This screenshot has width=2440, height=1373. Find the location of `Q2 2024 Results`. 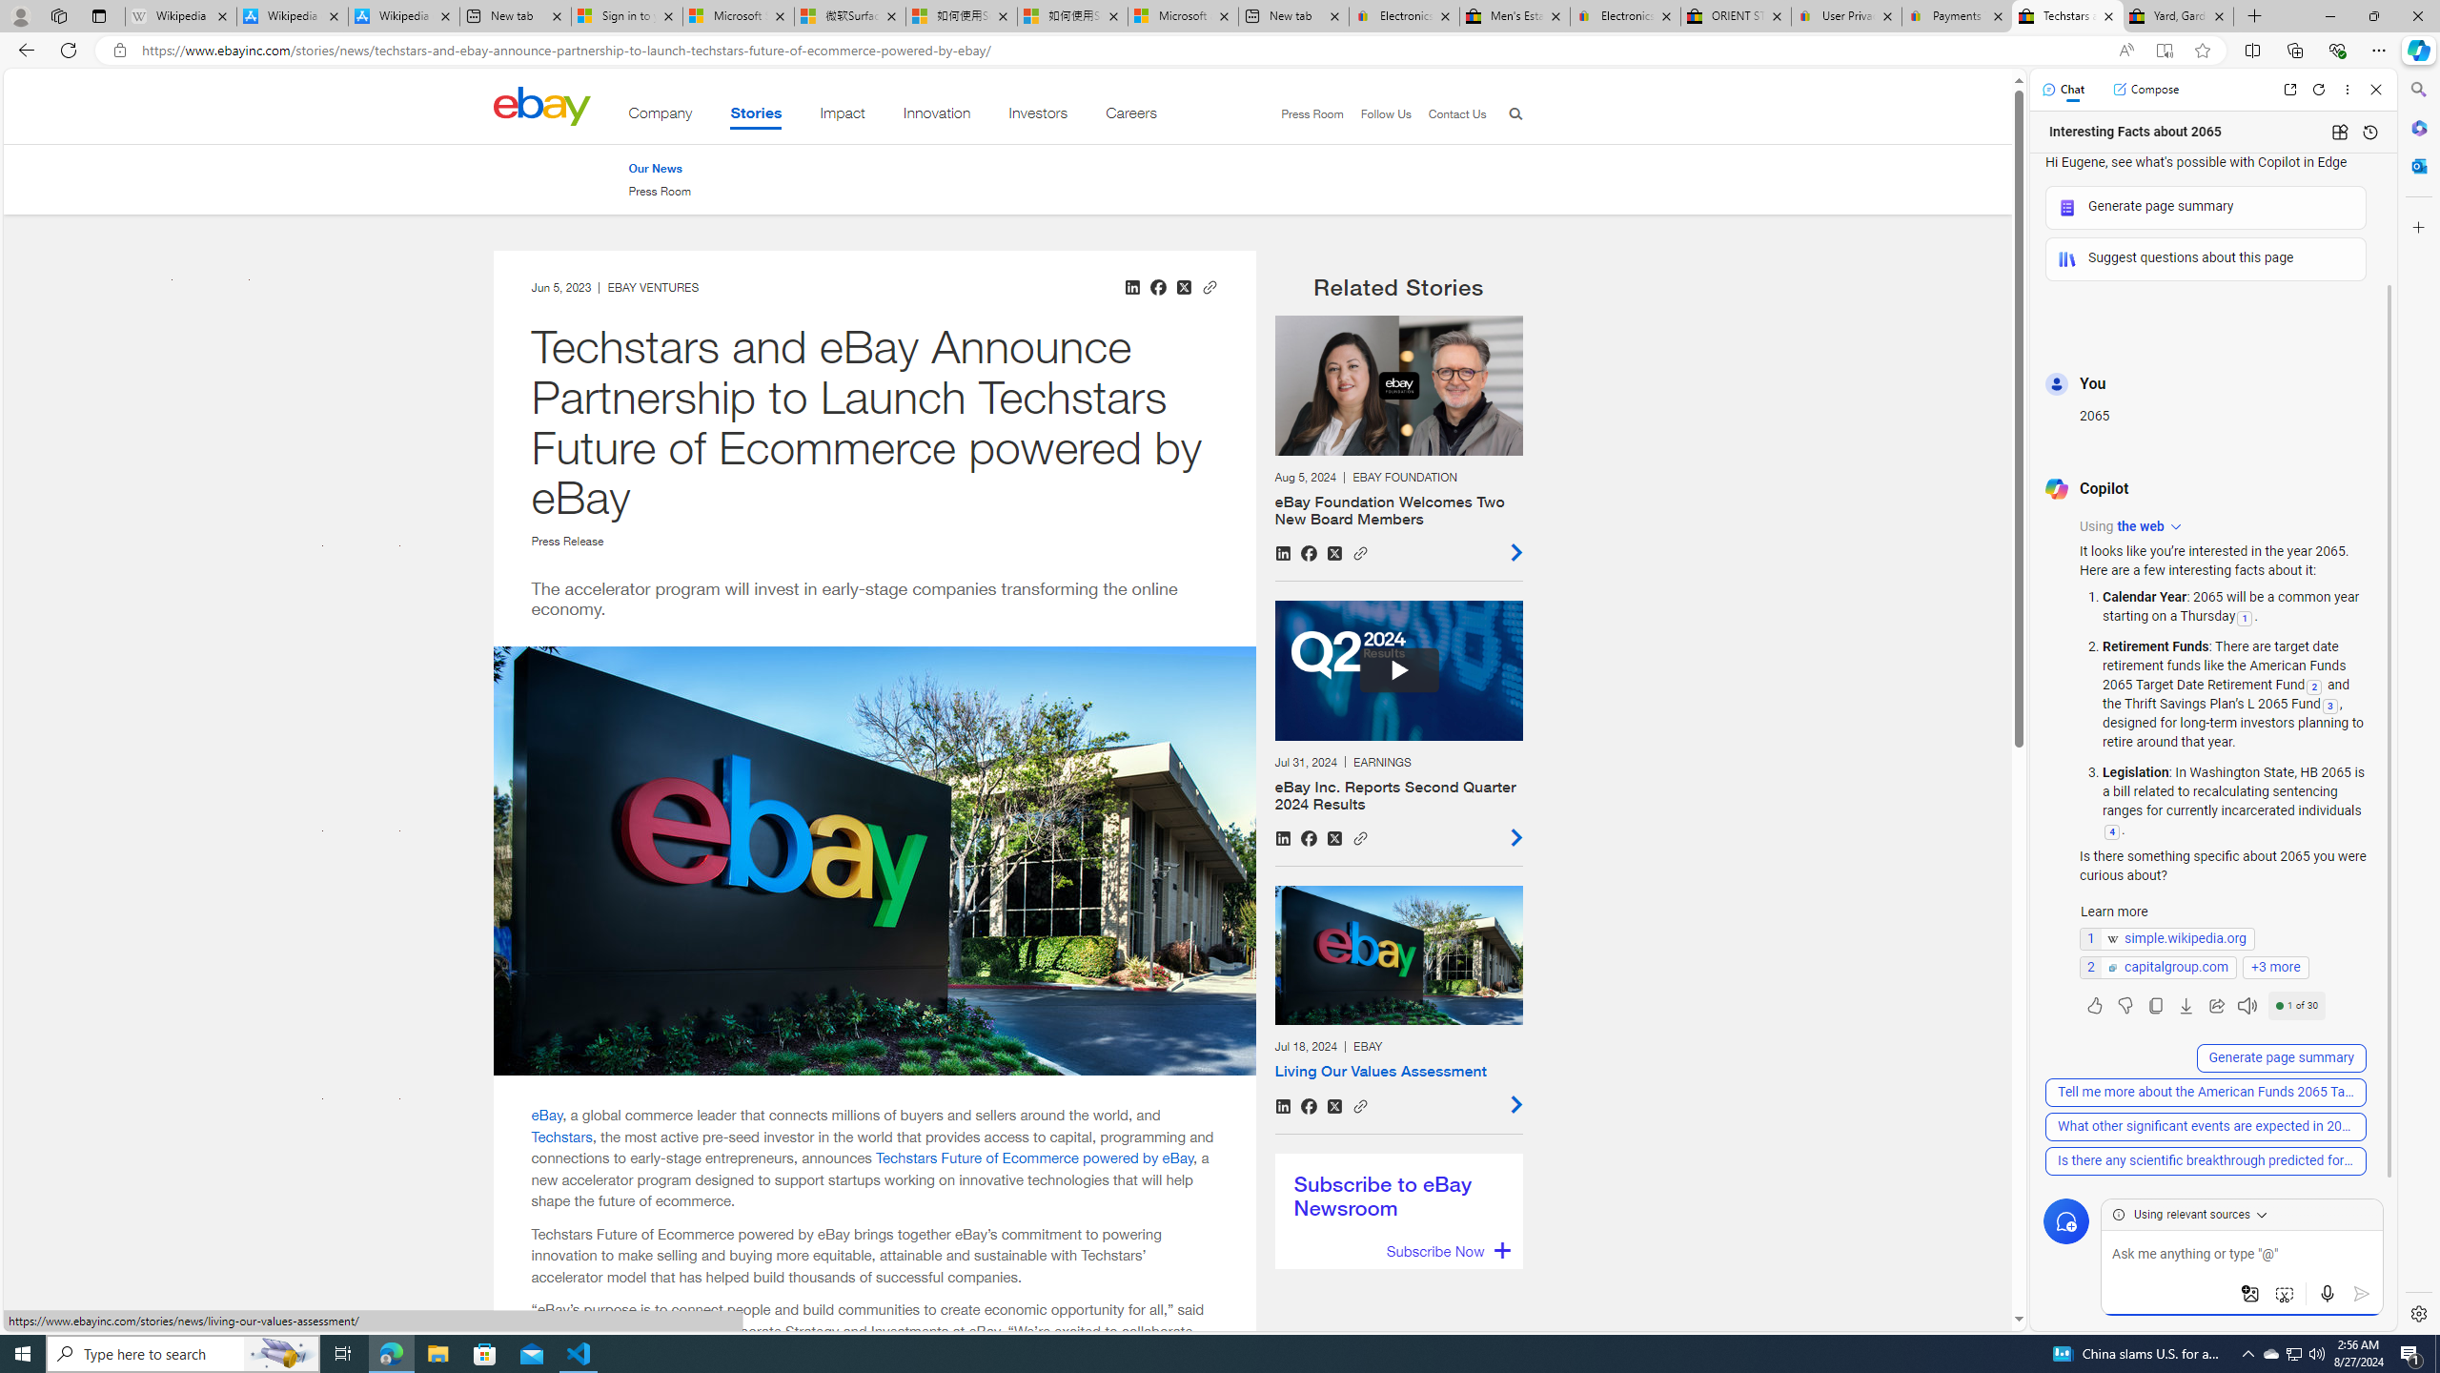

Q2 2024 Results is located at coordinates (1397, 671).